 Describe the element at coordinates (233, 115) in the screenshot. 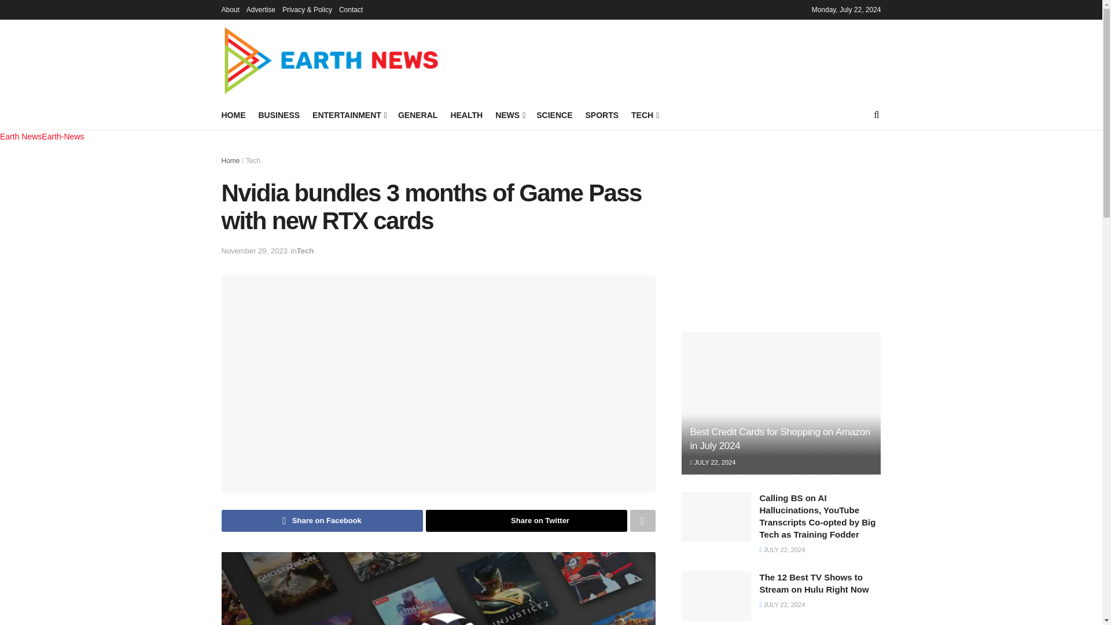

I see `HOME` at that location.